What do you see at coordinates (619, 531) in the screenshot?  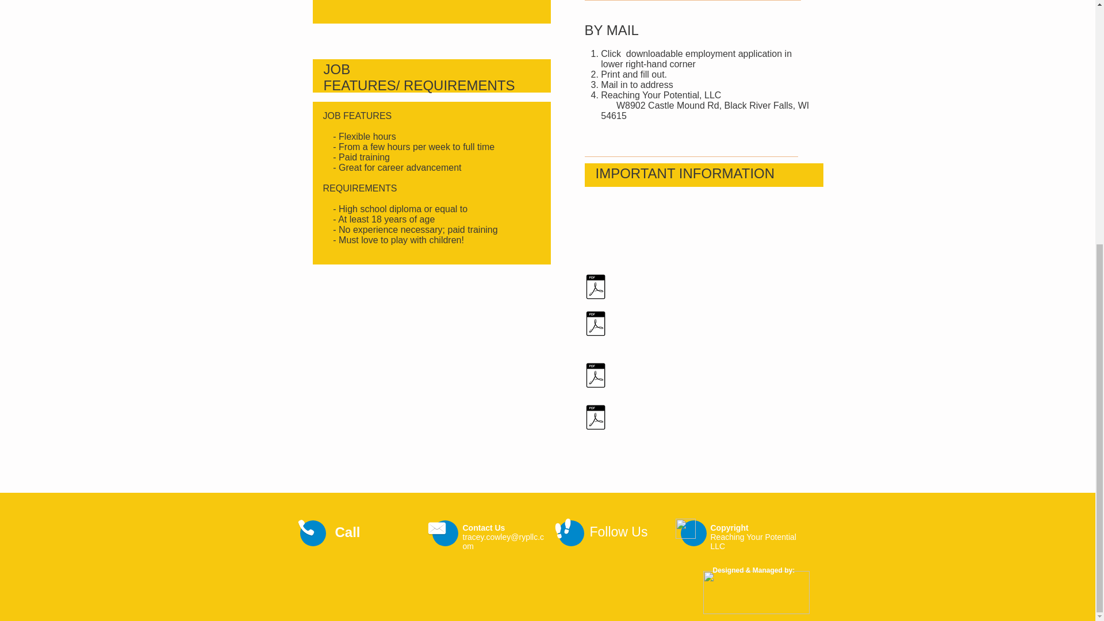 I see `Follow Us` at bounding box center [619, 531].